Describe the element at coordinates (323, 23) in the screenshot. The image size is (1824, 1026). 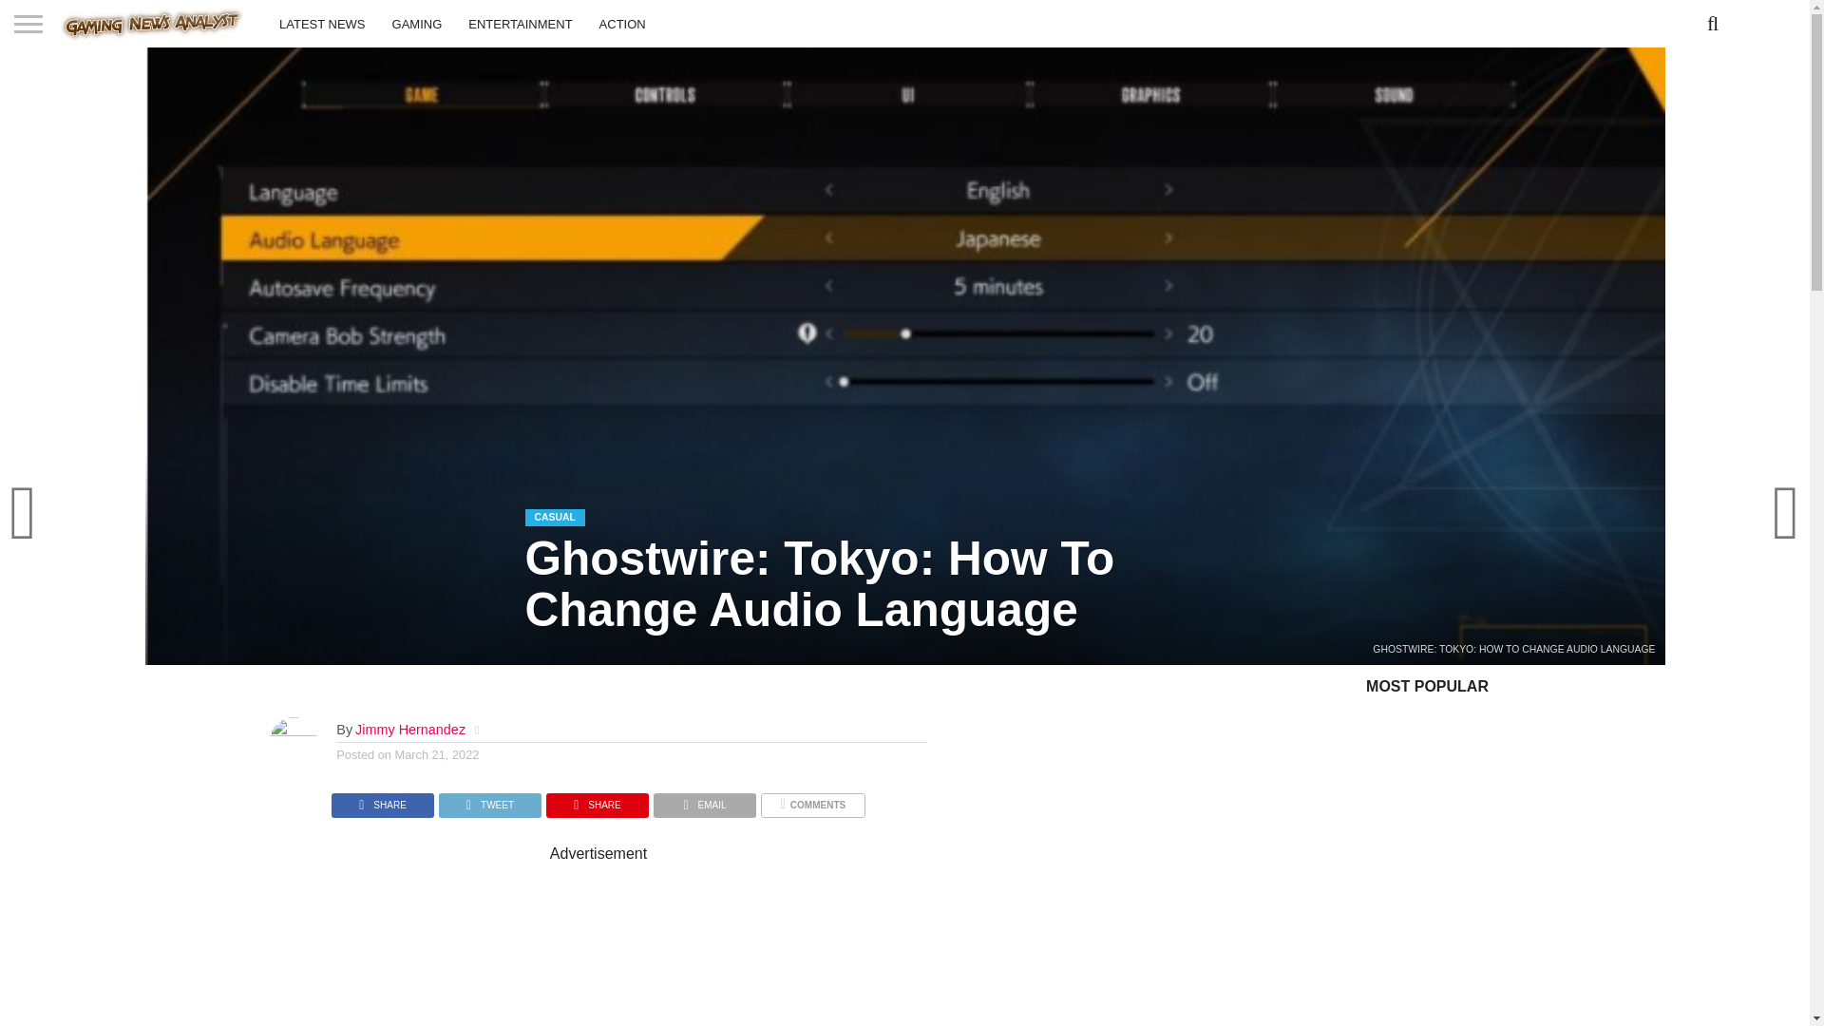
I see `LATEST NEWS` at that location.